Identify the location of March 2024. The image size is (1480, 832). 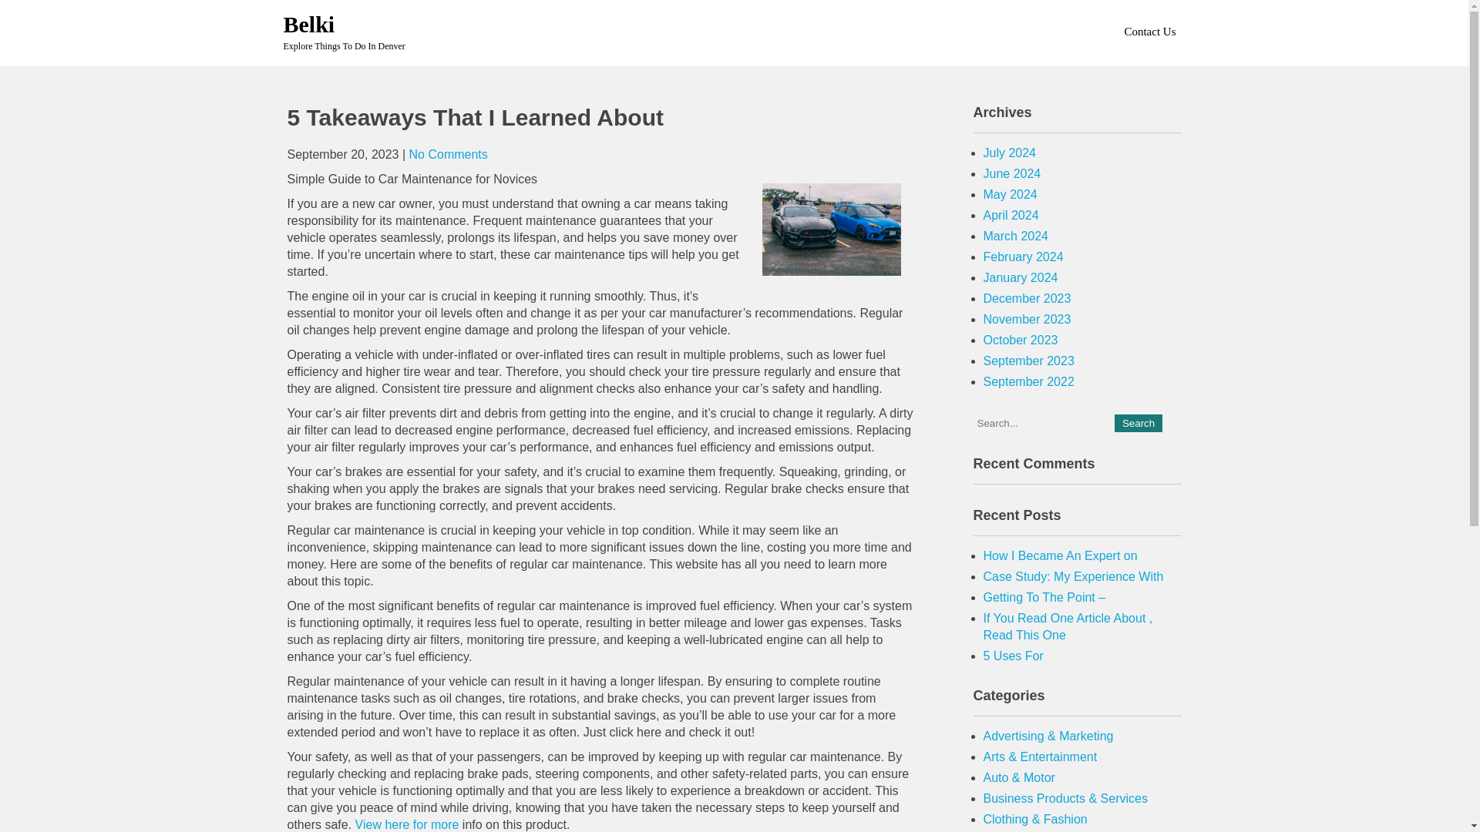
(1016, 236).